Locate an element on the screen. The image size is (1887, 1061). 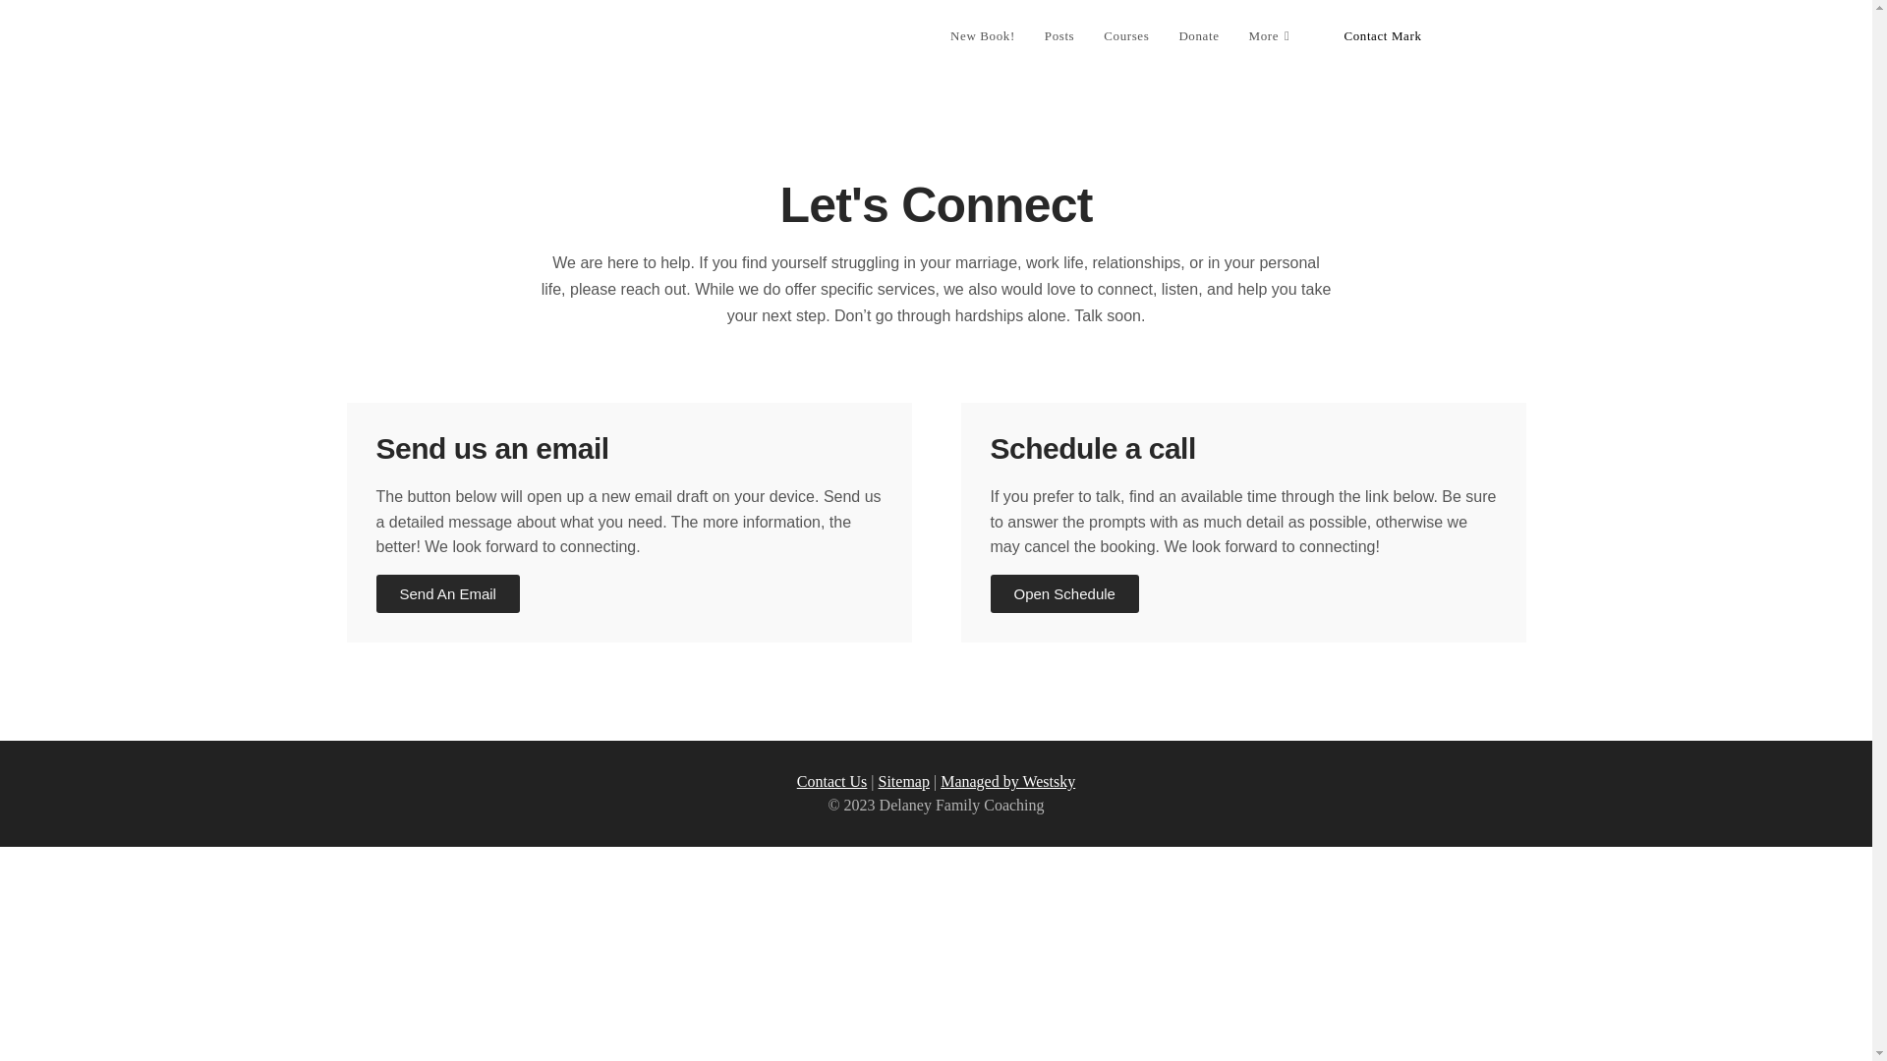
Courses is located at coordinates (1126, 36).